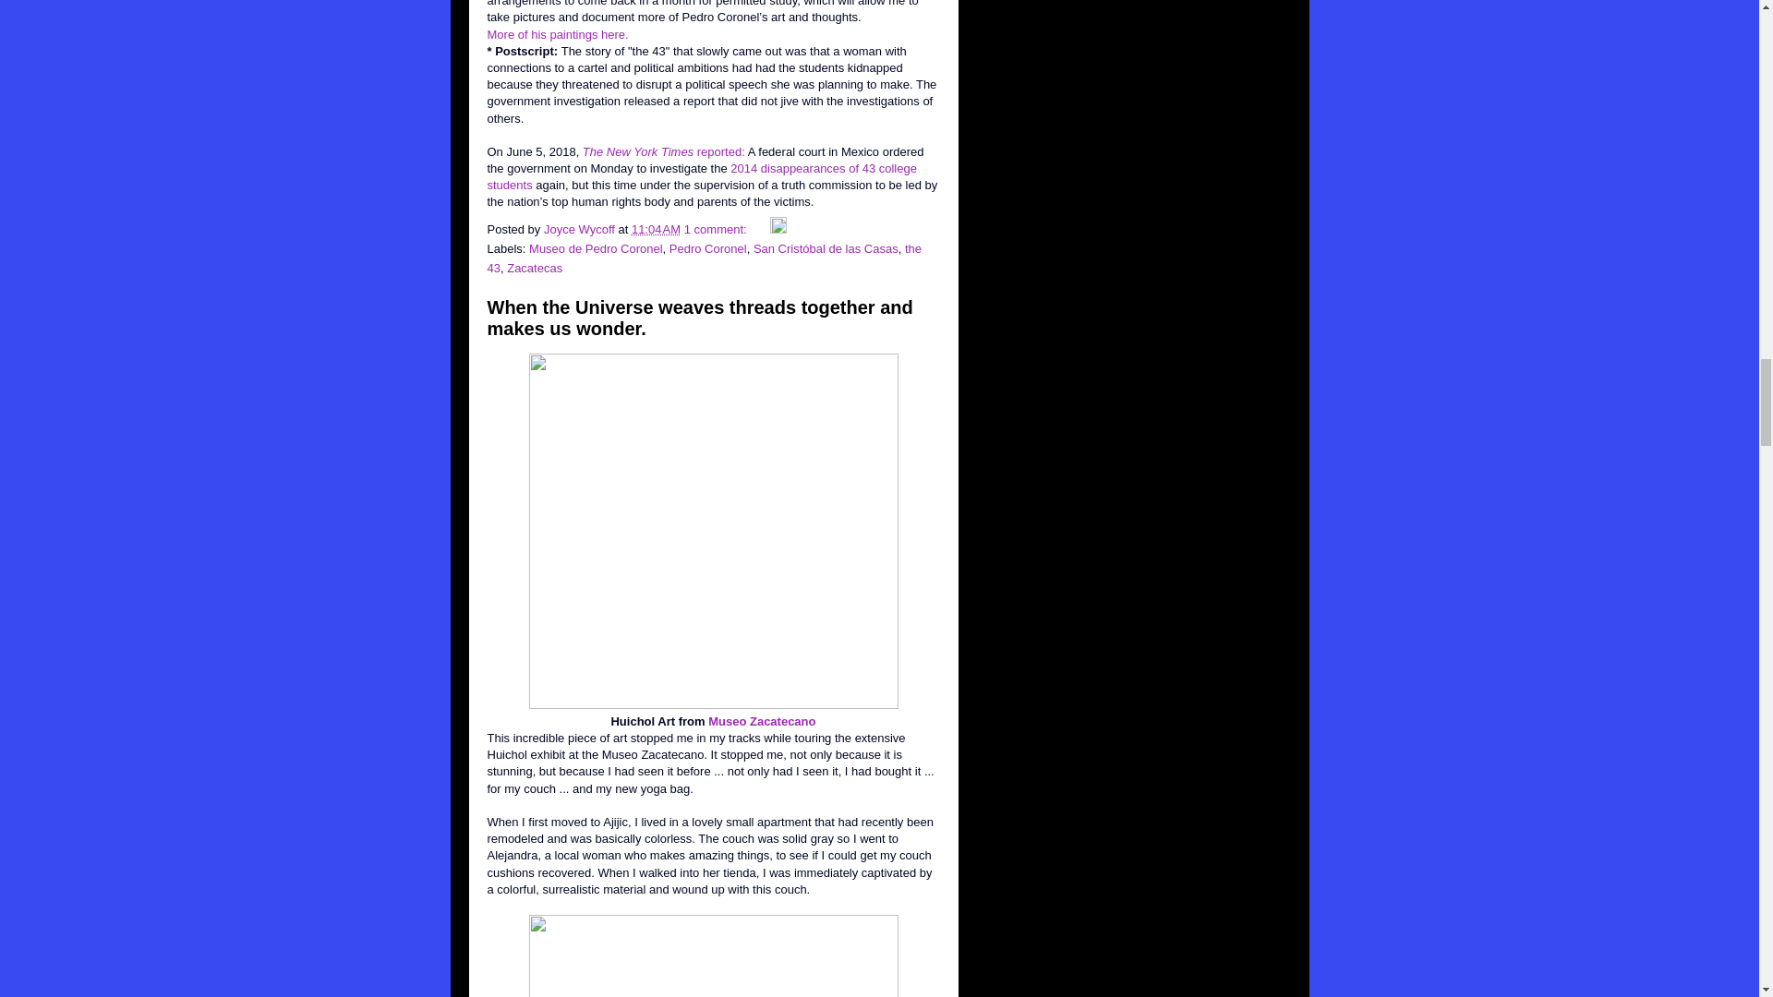 This screenshot has width=1773, height=997. What do you see at coordinates (663, 151) in the screenshot?
I see `The New York Times reported:` at bounding box center [663, 151].